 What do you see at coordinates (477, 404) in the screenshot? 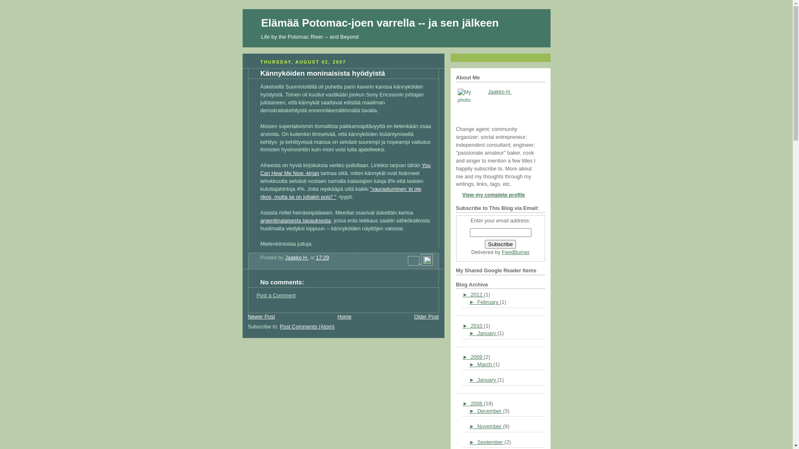
I see `2008` at bounding box center [477, 404].